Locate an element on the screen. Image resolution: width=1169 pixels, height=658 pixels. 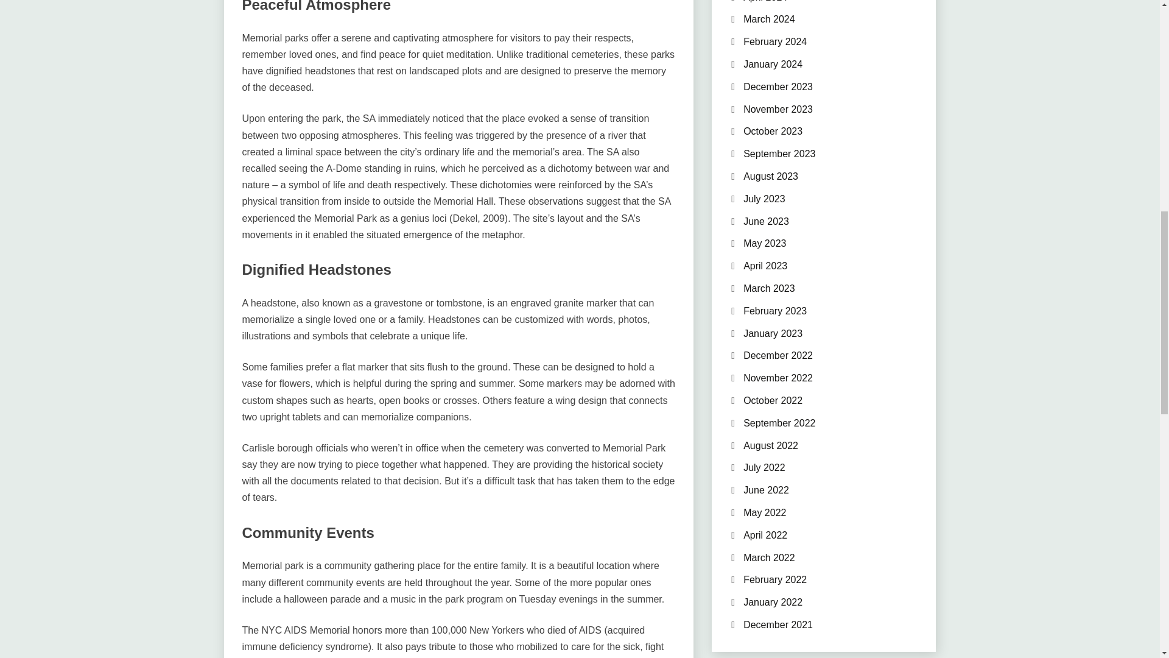
November 2023 is located at coordinates (778, 108).